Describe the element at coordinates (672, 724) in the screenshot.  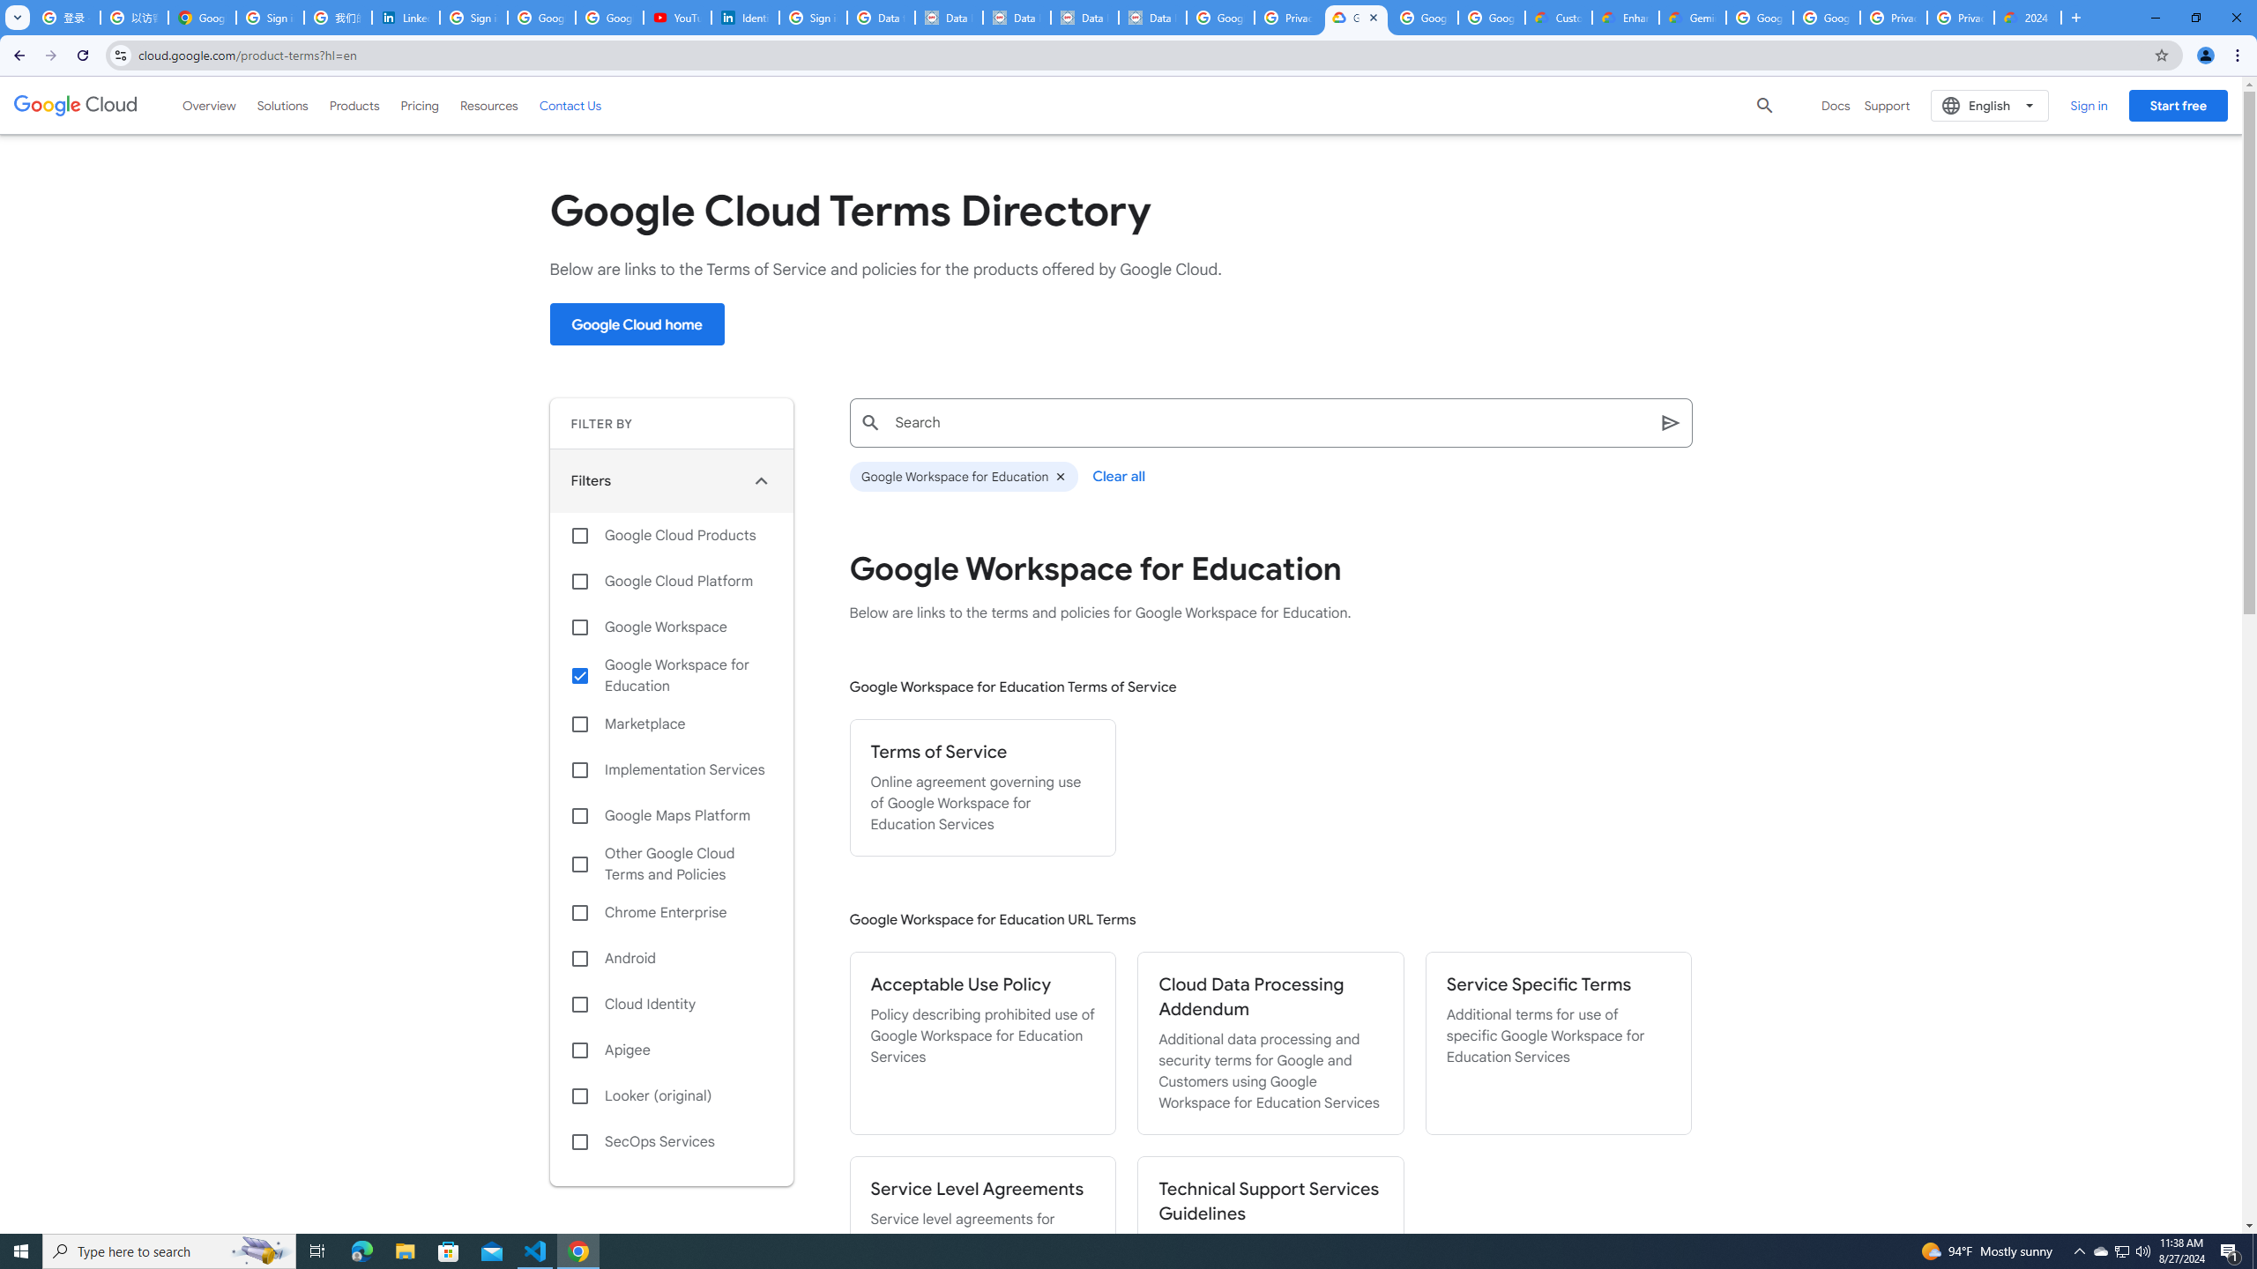
I see `Marketplace` at that location.